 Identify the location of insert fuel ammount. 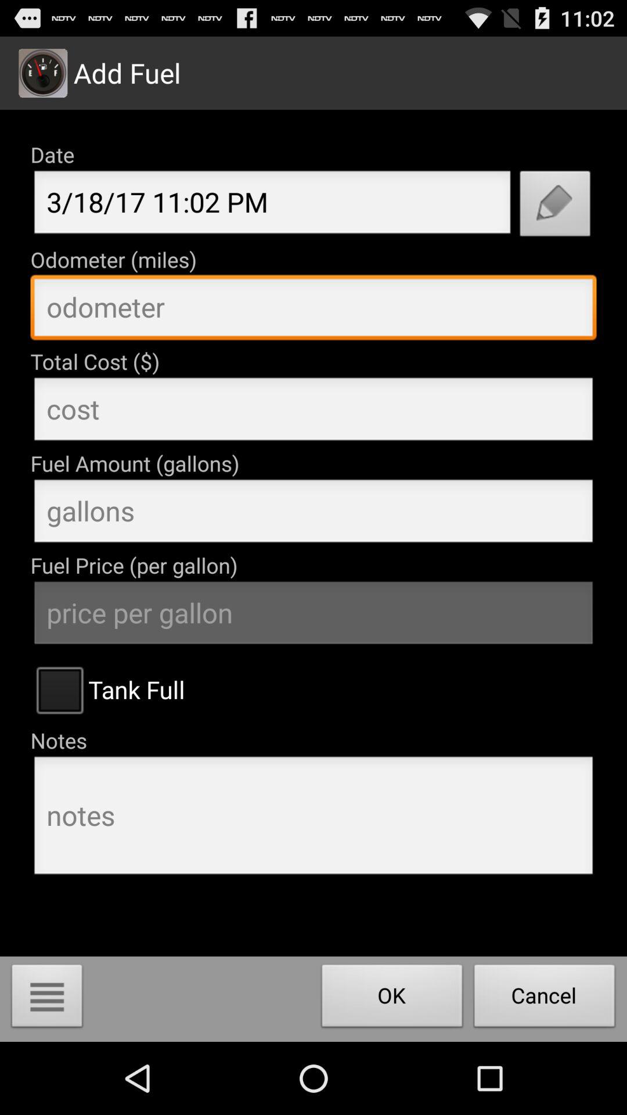
(313, 514).